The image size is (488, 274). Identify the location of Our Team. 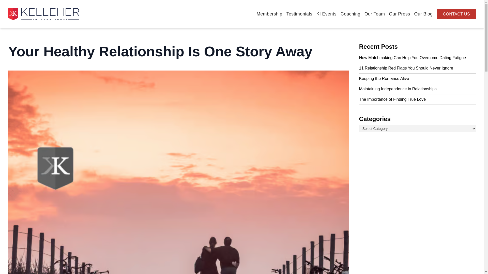
(375, 14).